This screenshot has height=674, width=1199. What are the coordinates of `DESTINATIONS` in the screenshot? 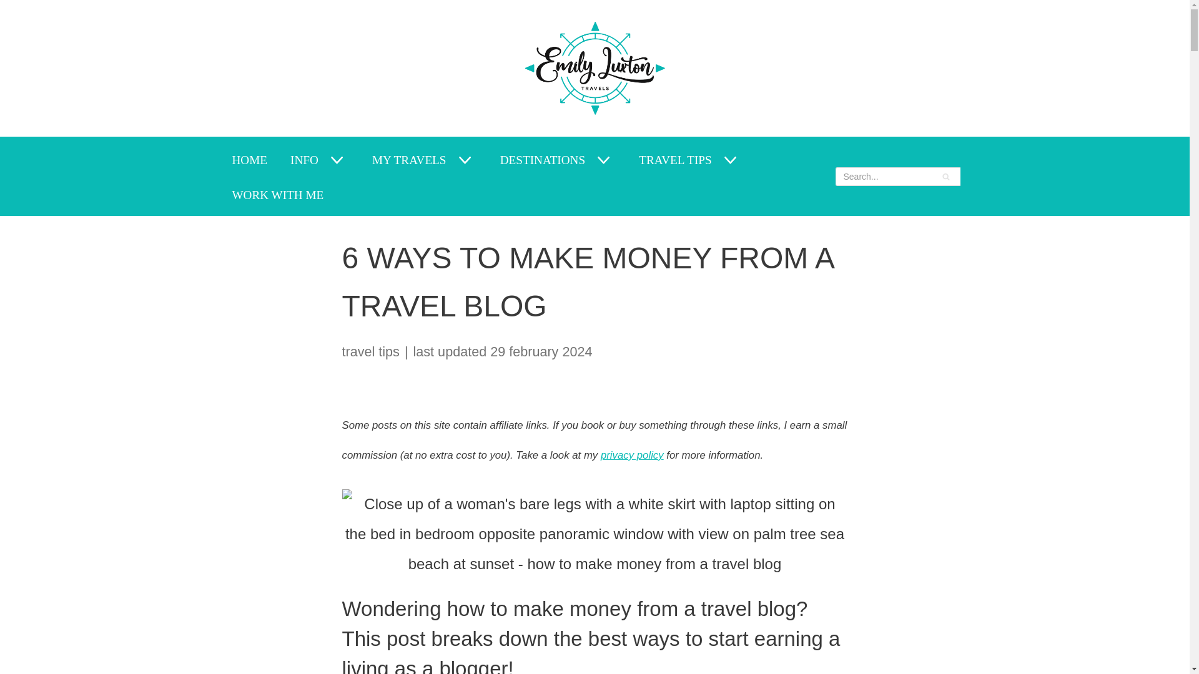 It's located at (542, 160).